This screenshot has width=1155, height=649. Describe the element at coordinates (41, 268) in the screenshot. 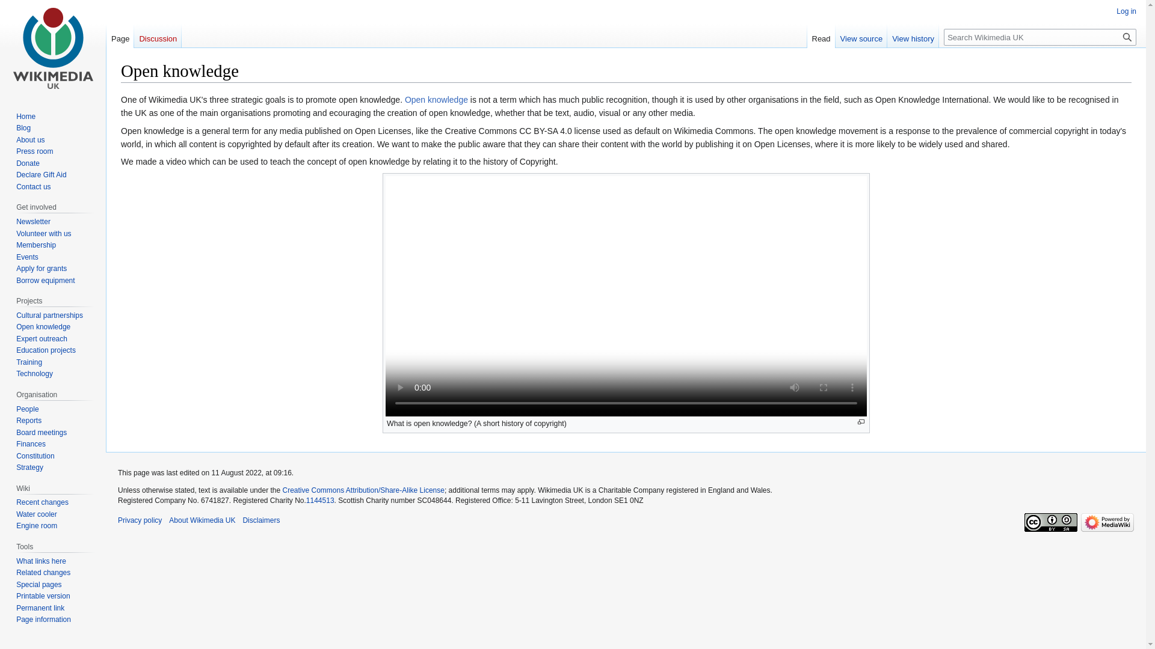

I see `Apply for grants` at that location.